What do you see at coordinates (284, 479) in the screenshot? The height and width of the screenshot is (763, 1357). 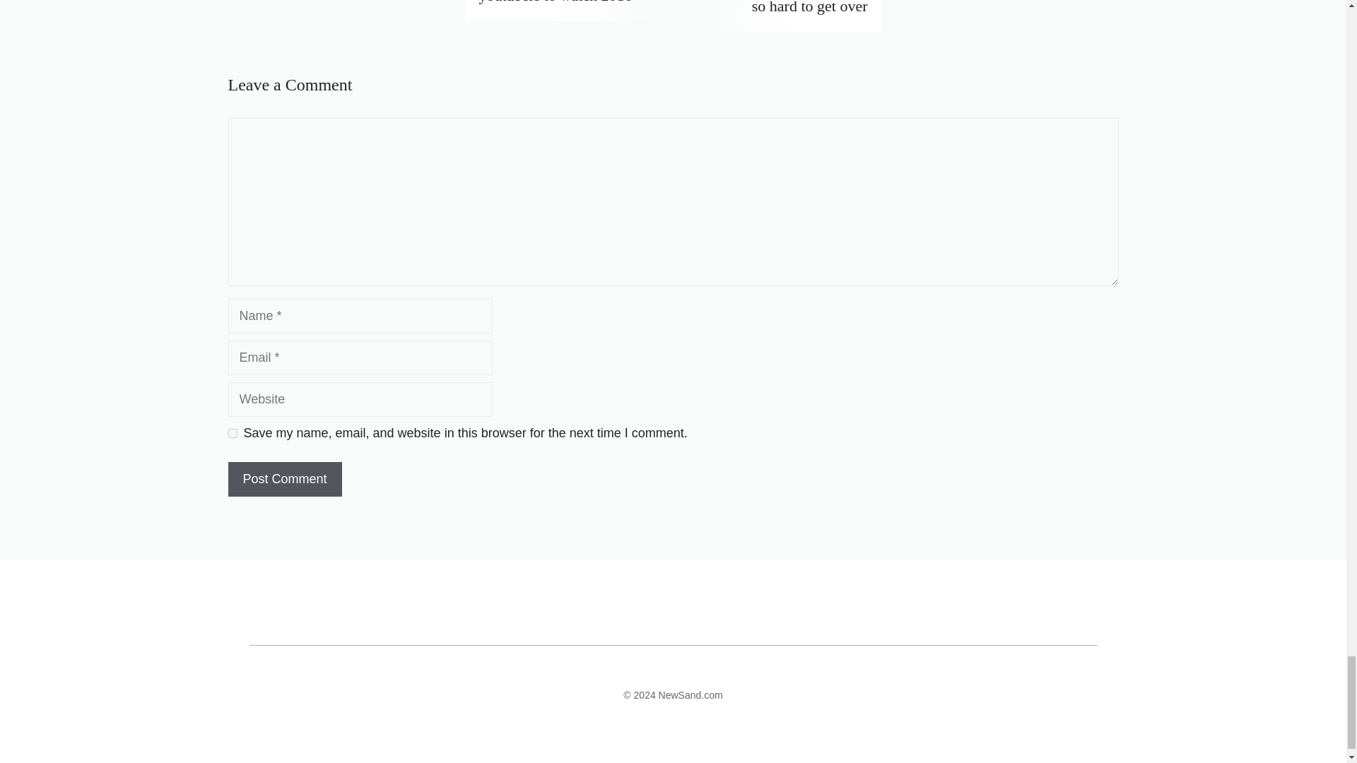 I see `Post Comment` at bounding box center [284, 479].